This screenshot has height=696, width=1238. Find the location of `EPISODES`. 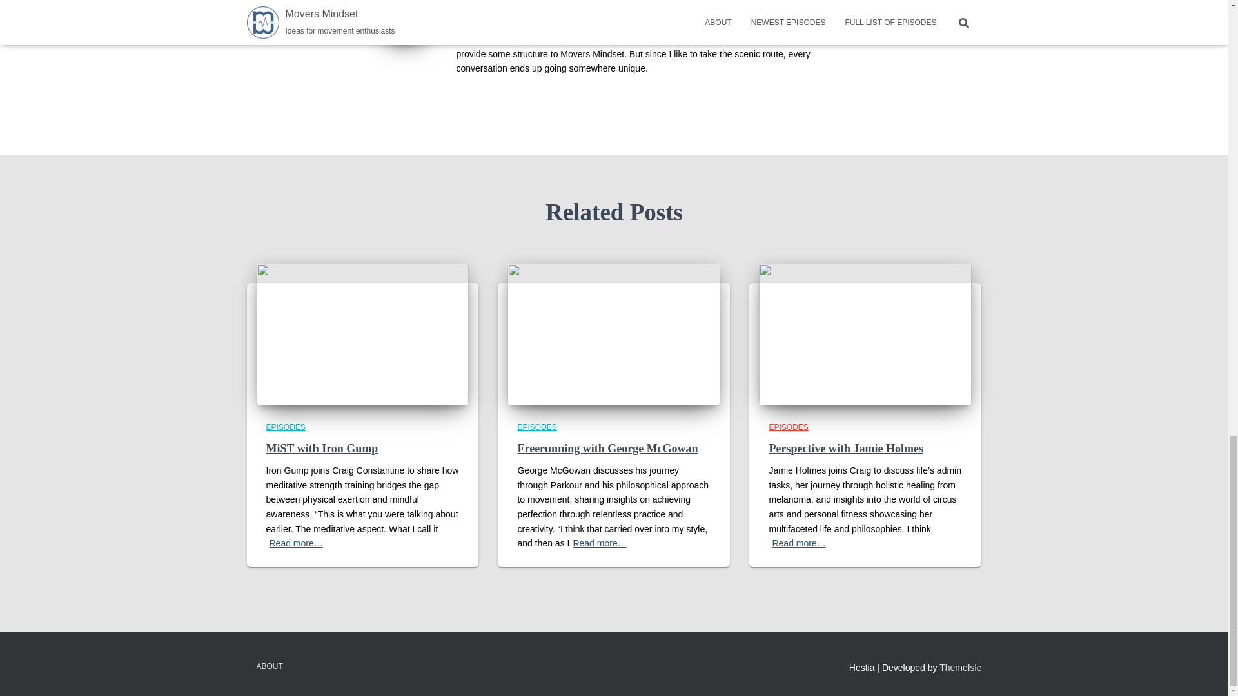

EPISODES is located at coordinates (285, 427).